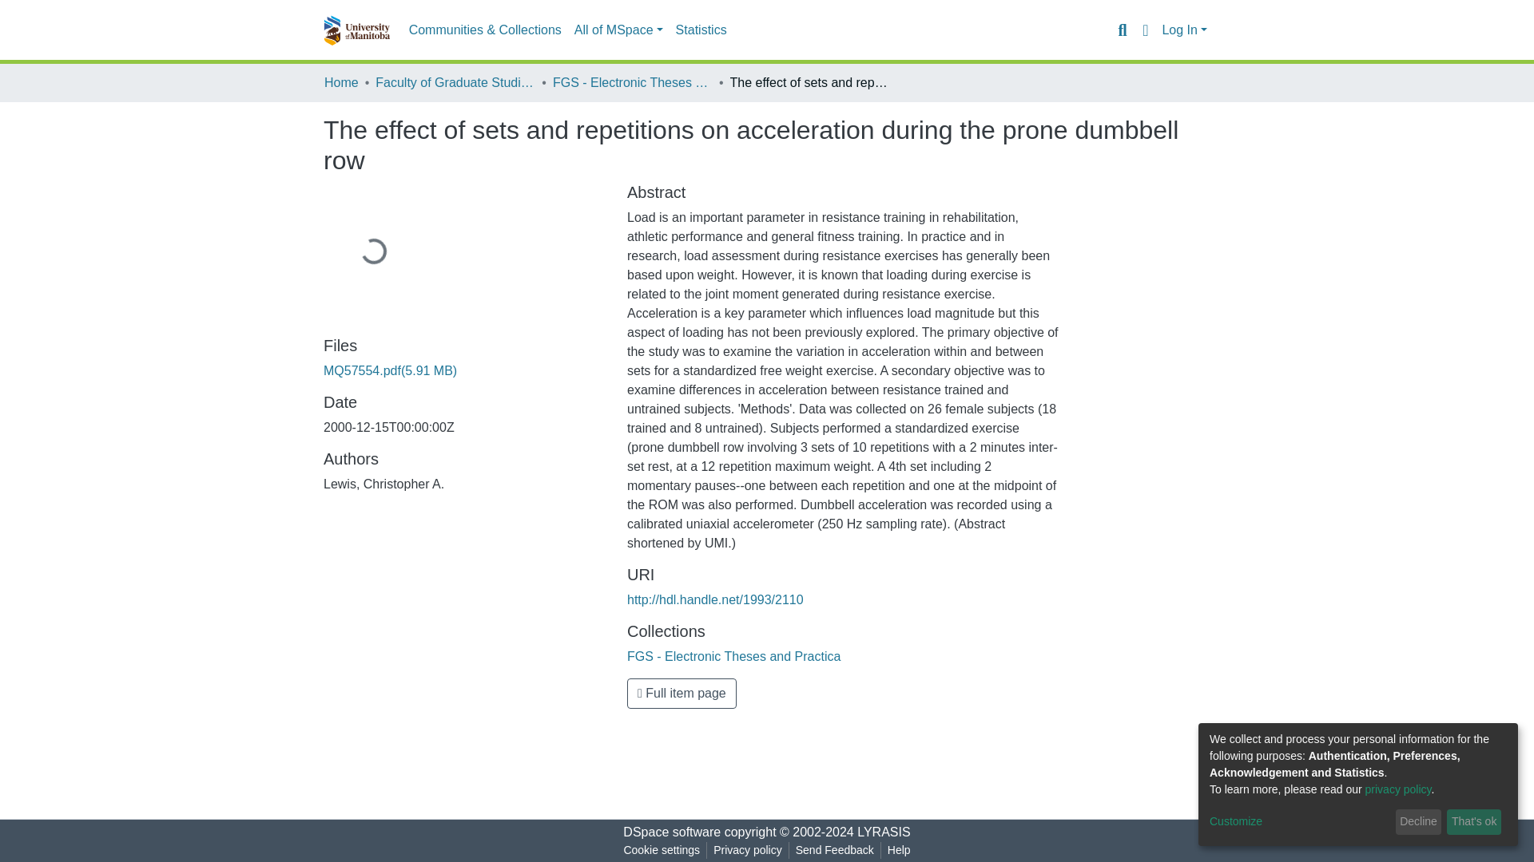  What do you see at coordinates (671, 832) in the screenshot?
I see `DSpace software` at bounding box center [671, 832].